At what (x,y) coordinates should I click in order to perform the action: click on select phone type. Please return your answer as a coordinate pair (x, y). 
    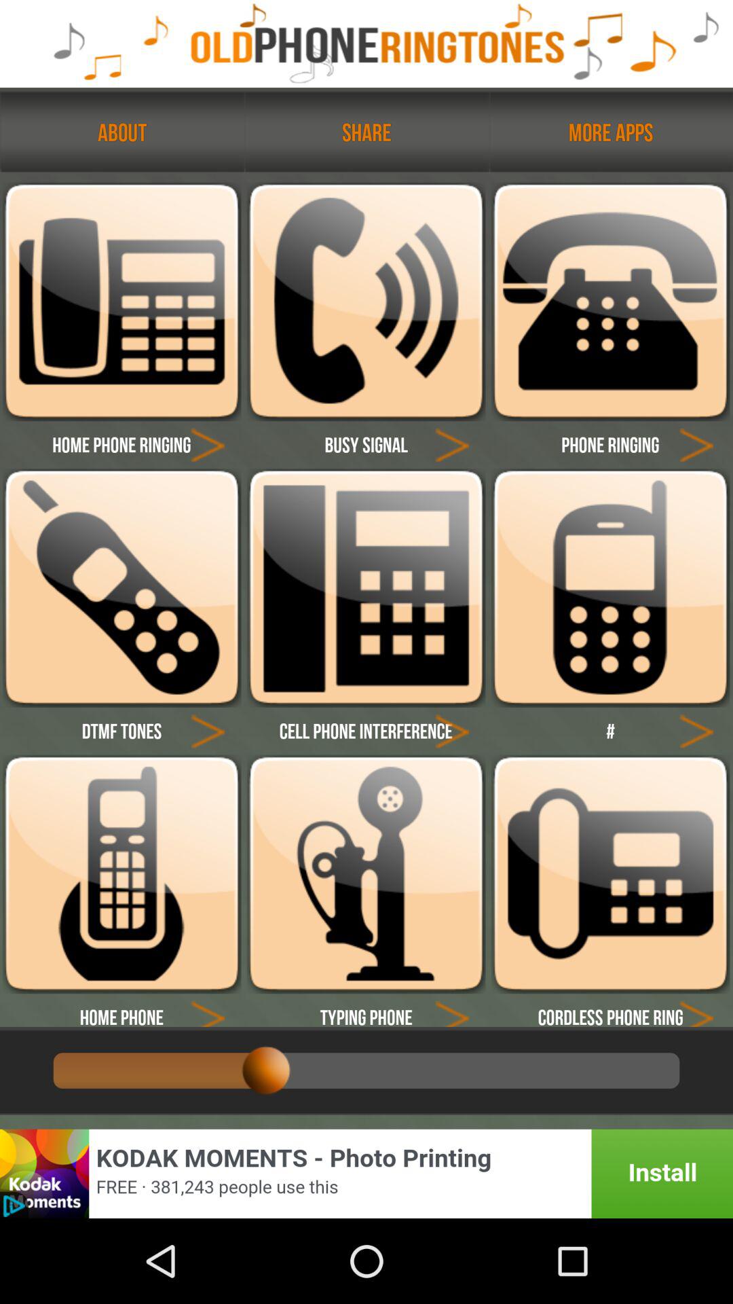
    Looking at the image, I should click on (208, 1011).